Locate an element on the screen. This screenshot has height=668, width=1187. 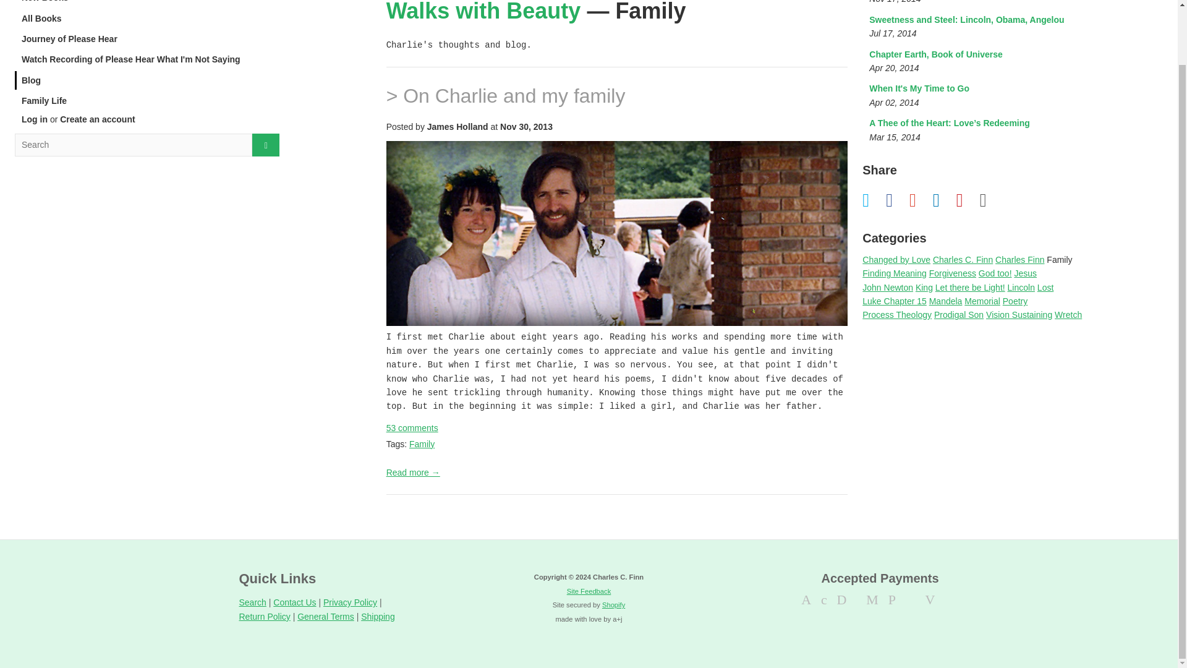
Let there be Light! is located at coordinates (147, 100).